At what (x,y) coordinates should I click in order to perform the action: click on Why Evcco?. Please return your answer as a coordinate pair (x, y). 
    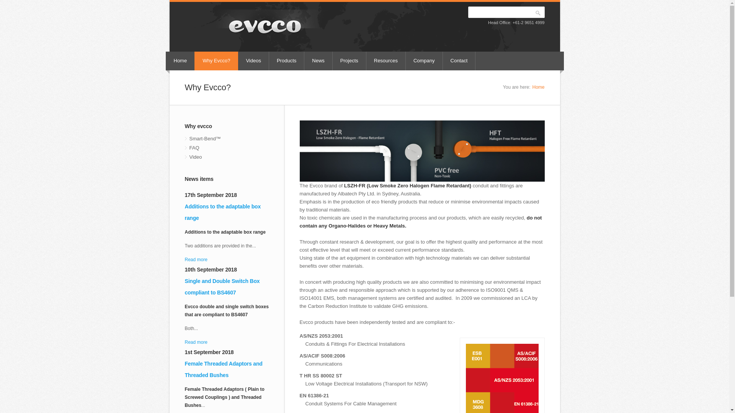
    Looking at the image, I should click on (216, 61).